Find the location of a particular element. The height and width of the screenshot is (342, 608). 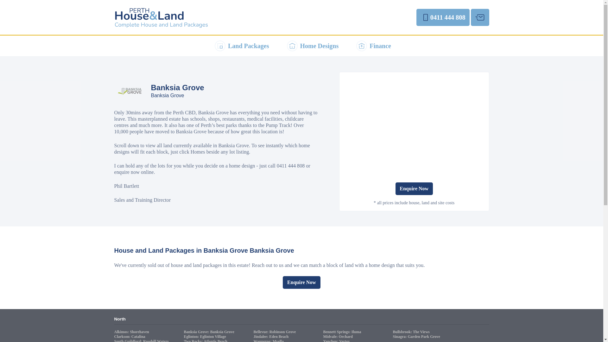

Jindalee: Eden Beach is located at coordinates (272, 337).